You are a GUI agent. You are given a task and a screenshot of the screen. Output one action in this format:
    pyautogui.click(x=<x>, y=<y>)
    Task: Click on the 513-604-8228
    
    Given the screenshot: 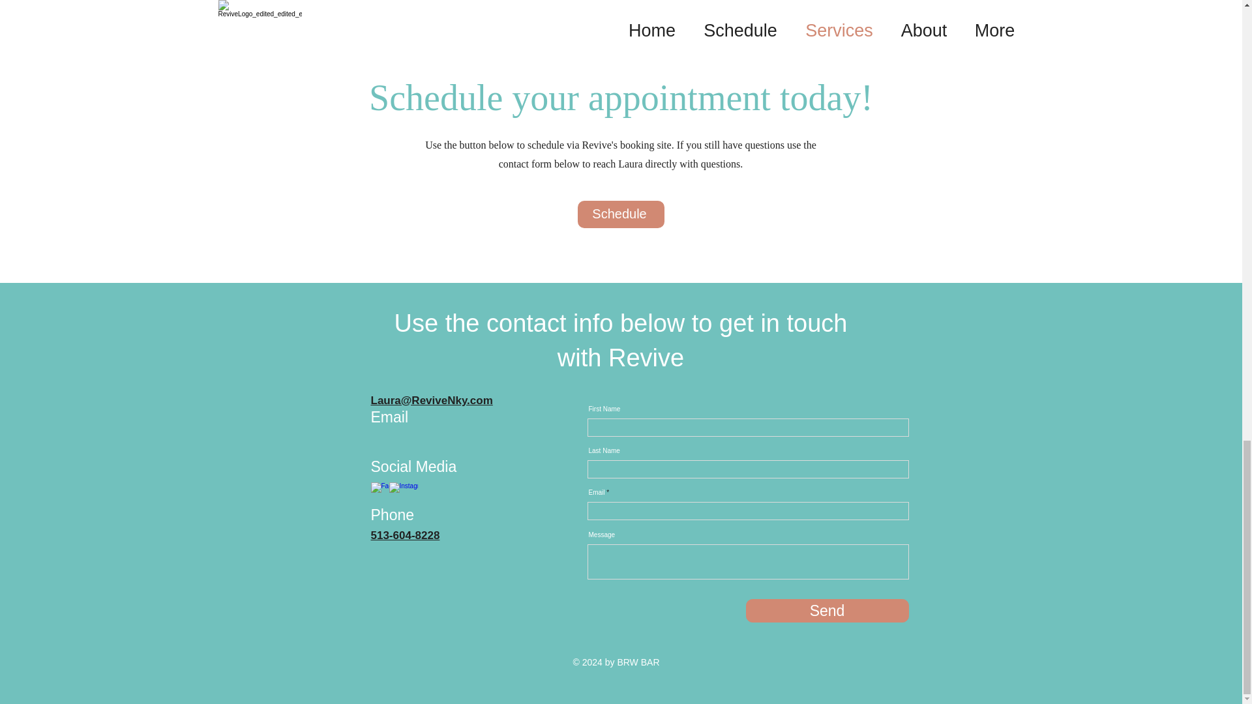 What is the action you would take?
    pyautogui.click(x=404, y=535)
    